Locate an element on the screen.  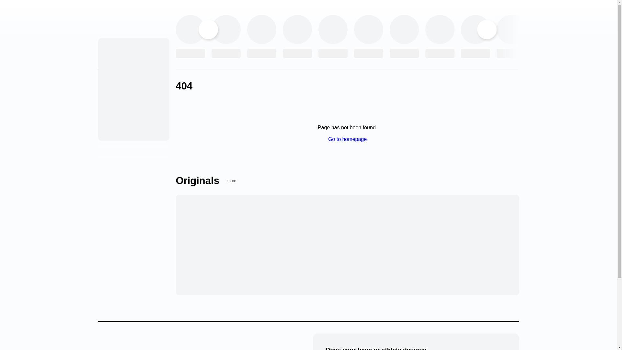
Search is located at coordinates (105, 135).